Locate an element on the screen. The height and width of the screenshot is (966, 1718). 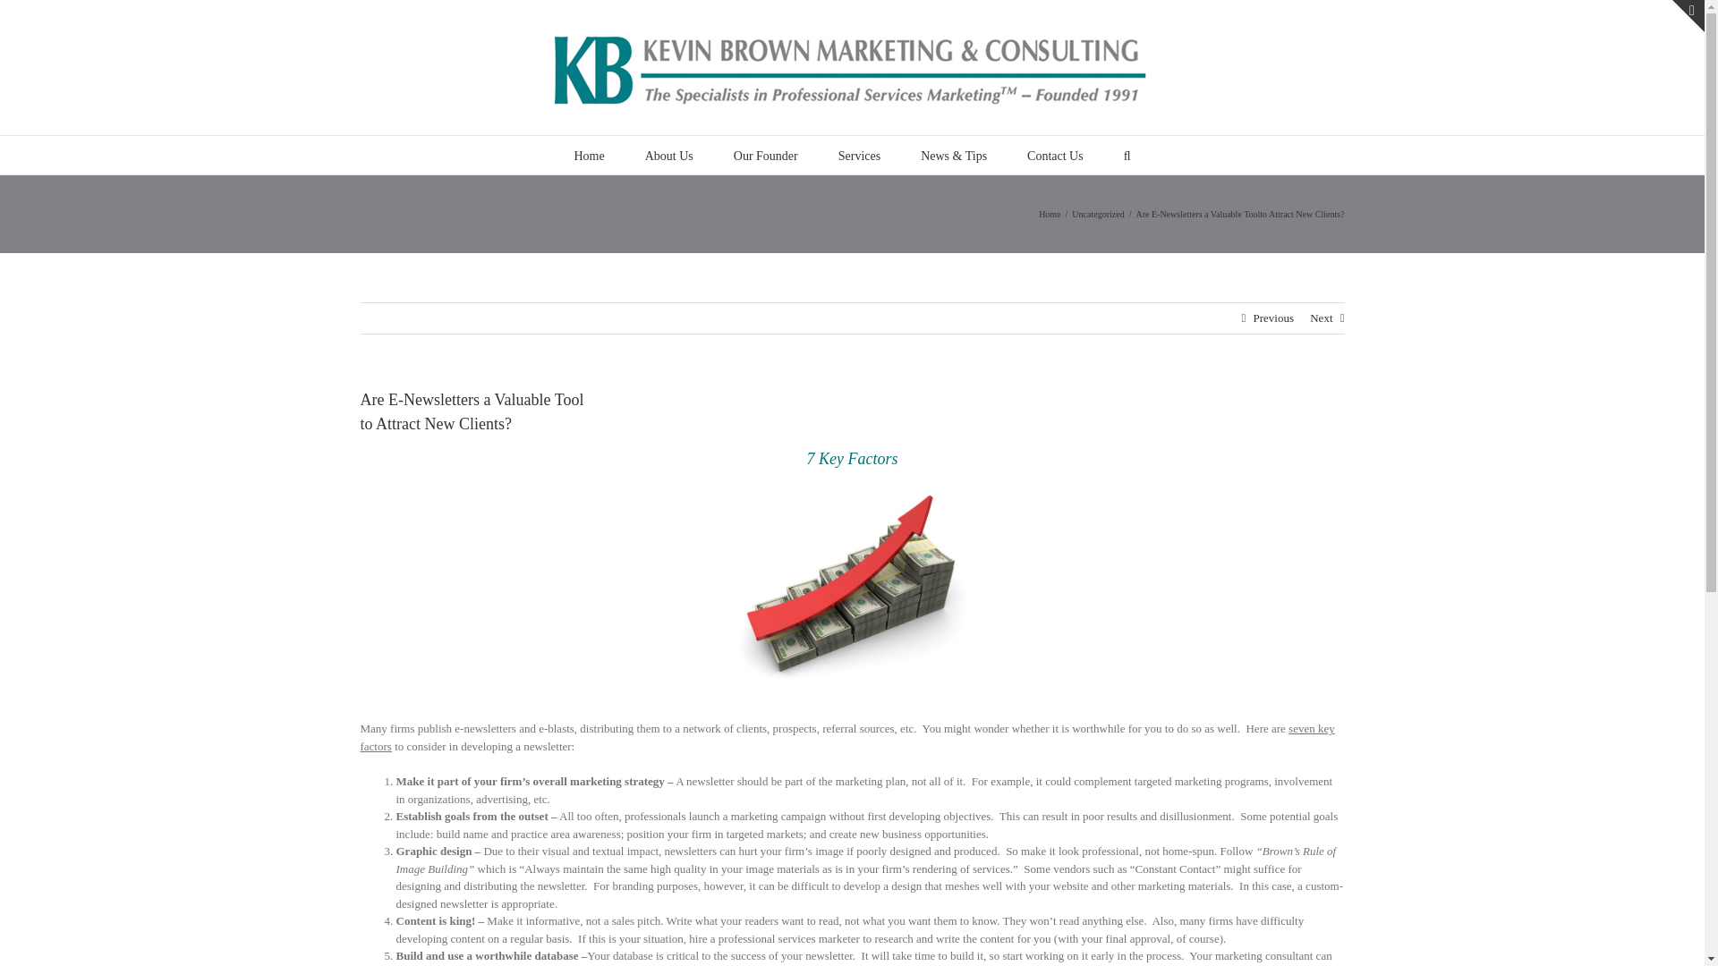
Services is located at coordinates (859, 156).